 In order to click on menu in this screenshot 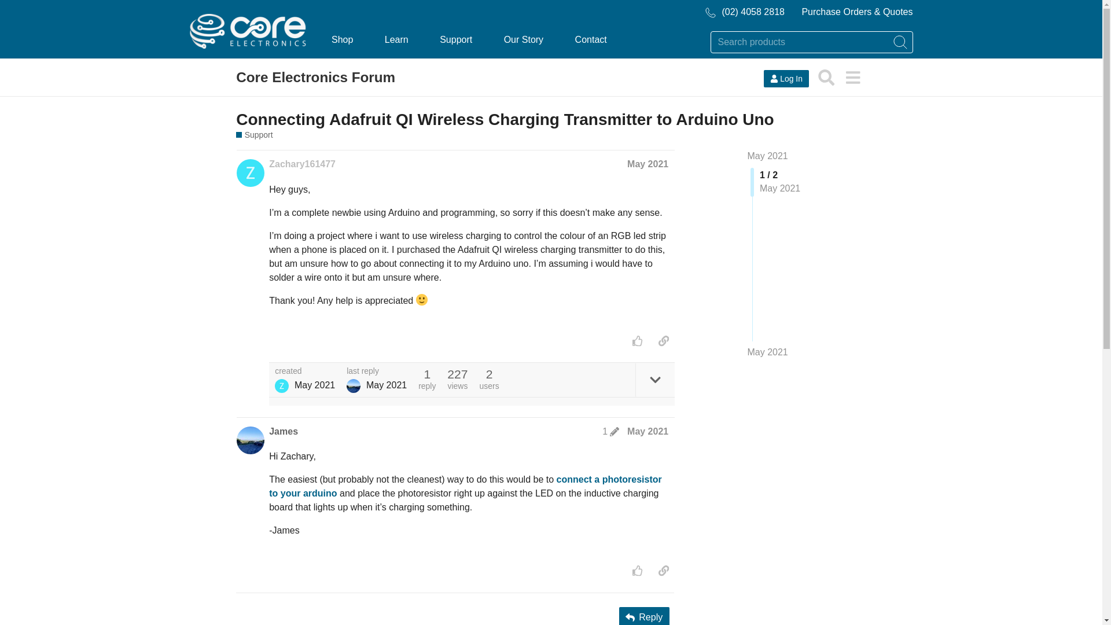, I will do `click(852, 78)`.